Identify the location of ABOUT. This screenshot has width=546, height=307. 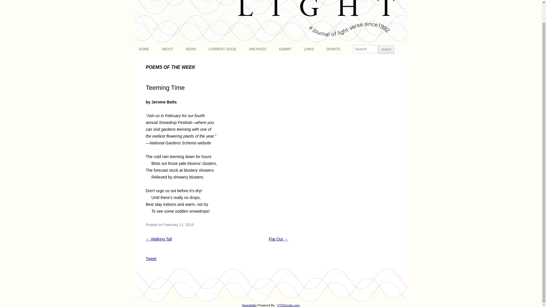
(167, 49).